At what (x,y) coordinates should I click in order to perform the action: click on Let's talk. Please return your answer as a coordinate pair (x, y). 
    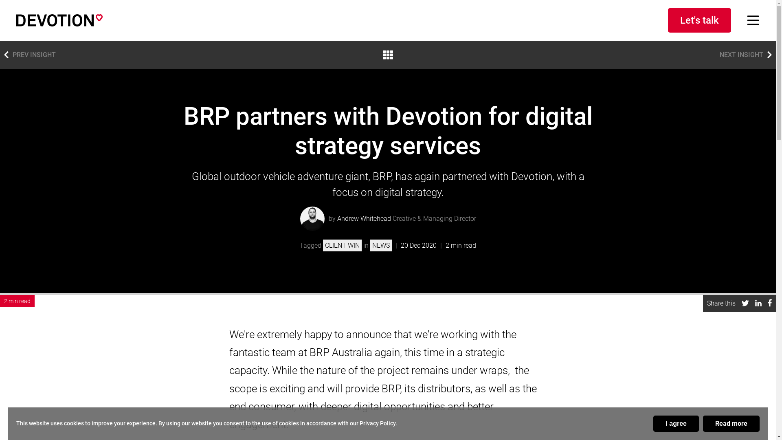
    Looking at the image, I should click on (700, 20).